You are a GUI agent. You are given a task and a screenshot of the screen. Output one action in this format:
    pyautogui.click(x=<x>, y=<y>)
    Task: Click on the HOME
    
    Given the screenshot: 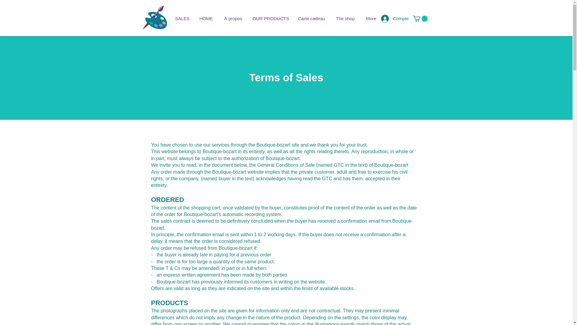 What is the action you would take?
    pyautogui.click(x=206, y=19)
    